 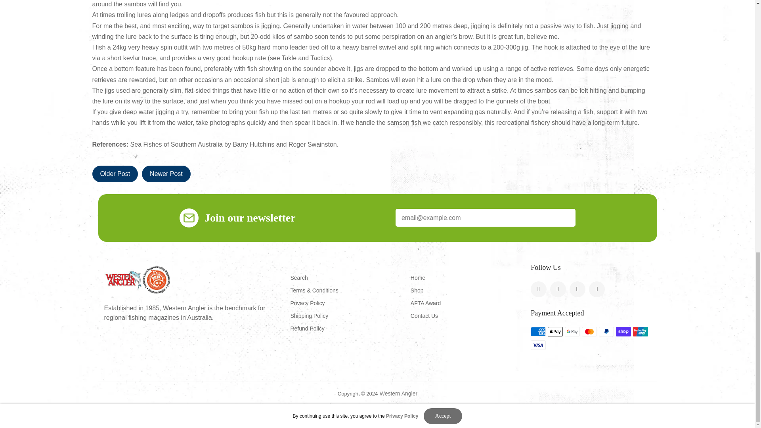 I want to click on Western Angler on Instagram, so click(x=577, y=289).